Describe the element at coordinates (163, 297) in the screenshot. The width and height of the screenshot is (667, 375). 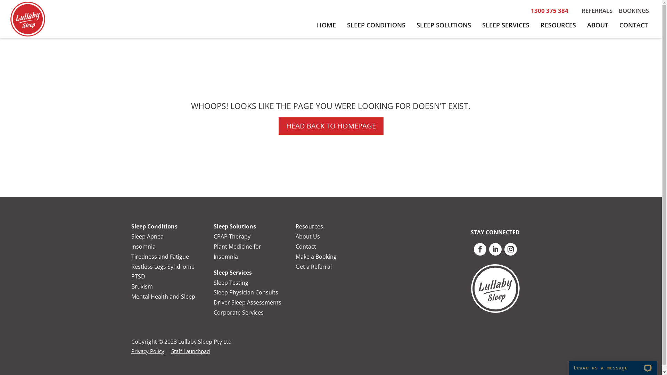
I see `Mental Health and Sleep` at that location.